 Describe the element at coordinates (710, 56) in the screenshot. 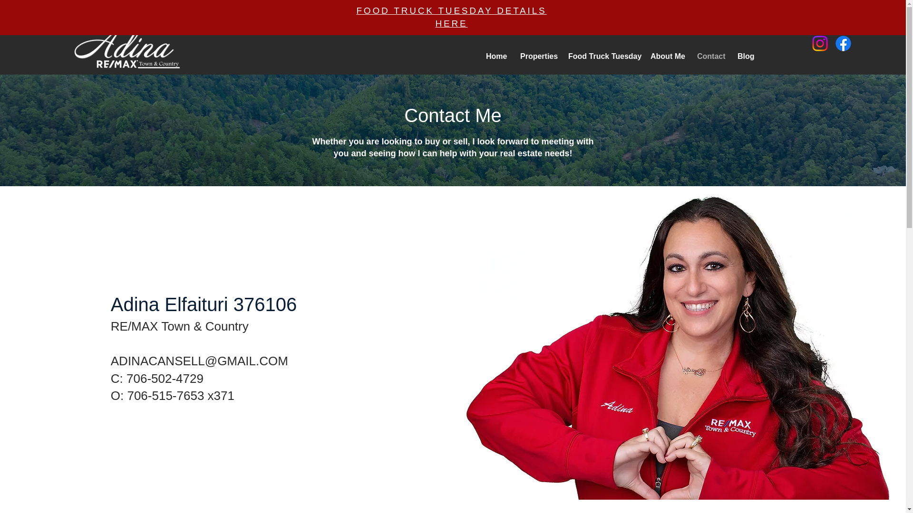

I see `Contact` at that location.